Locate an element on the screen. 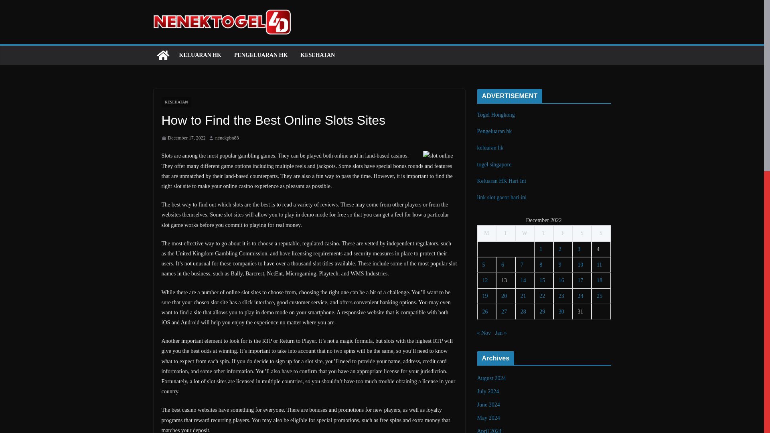 The image size is (770, 433). KELUARAN HK is located at coordinates (200, 55).